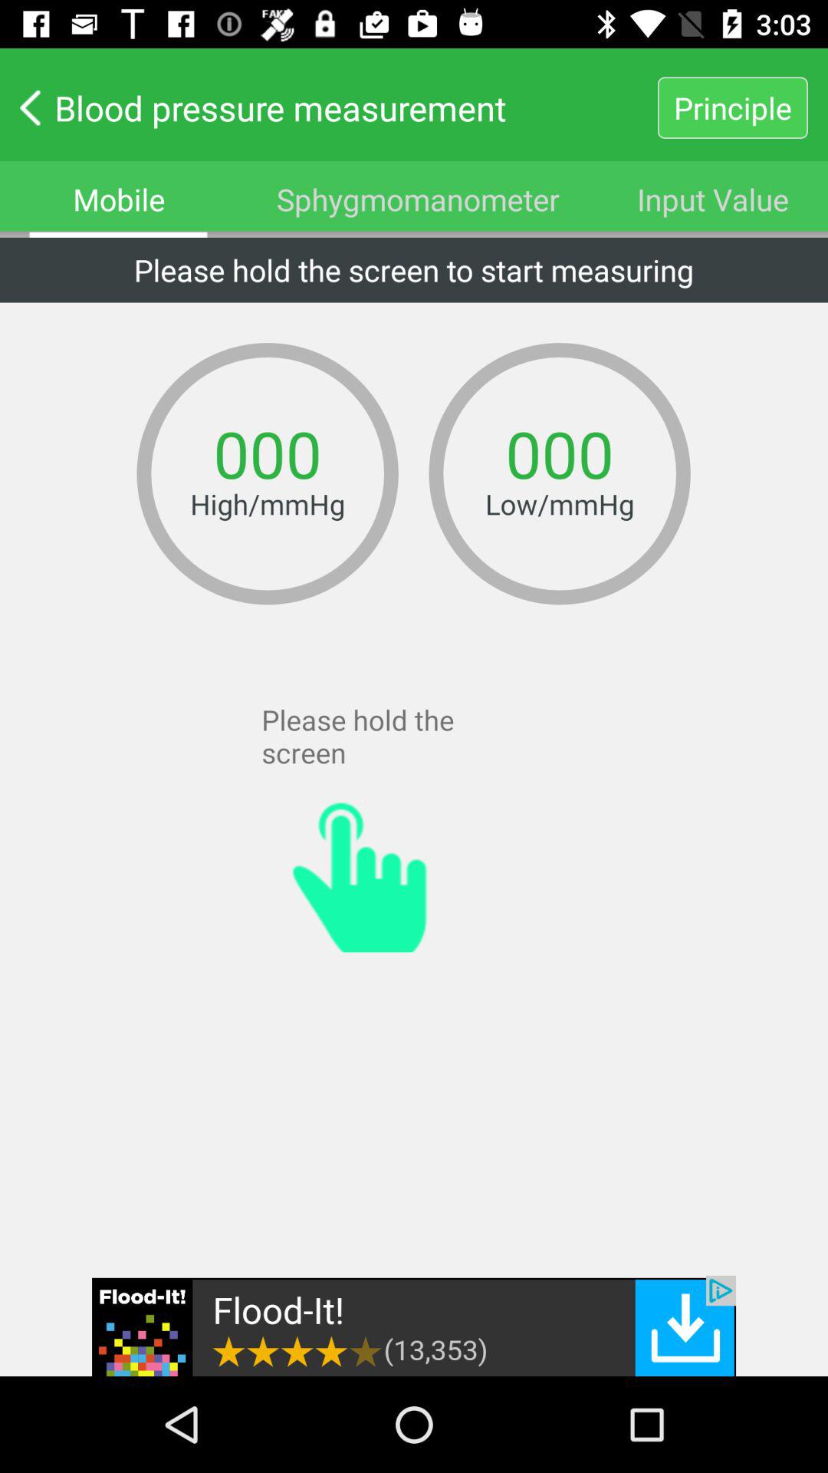 This screenshot has height=1473, width=828. I want to click on click to install different app, so click(414, 1326).